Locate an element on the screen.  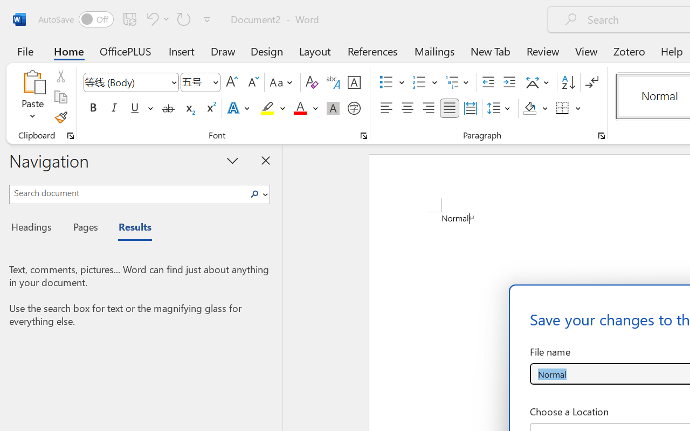
Quick Access Toolbar is located at coordinates (126, 19).